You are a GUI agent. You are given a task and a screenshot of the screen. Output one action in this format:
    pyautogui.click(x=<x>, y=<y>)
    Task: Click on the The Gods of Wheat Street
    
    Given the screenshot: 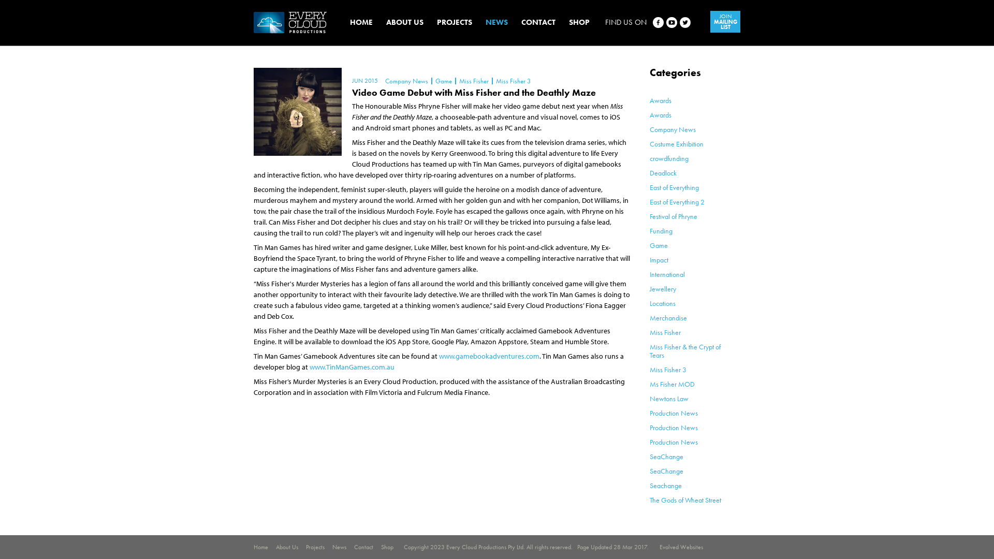 What is the action you would take?
    pyautogui.click(x=685, y=500)
    